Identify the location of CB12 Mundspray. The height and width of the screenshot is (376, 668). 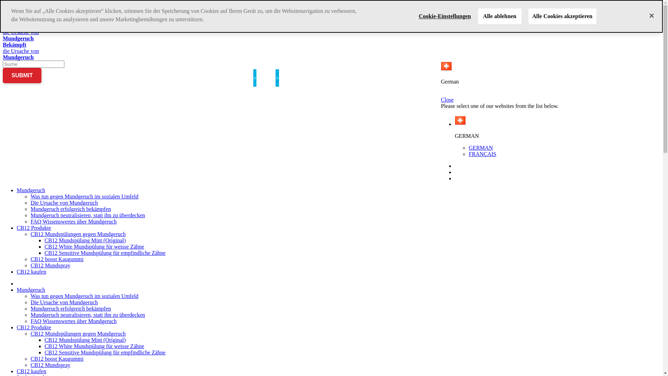
(50, 365).